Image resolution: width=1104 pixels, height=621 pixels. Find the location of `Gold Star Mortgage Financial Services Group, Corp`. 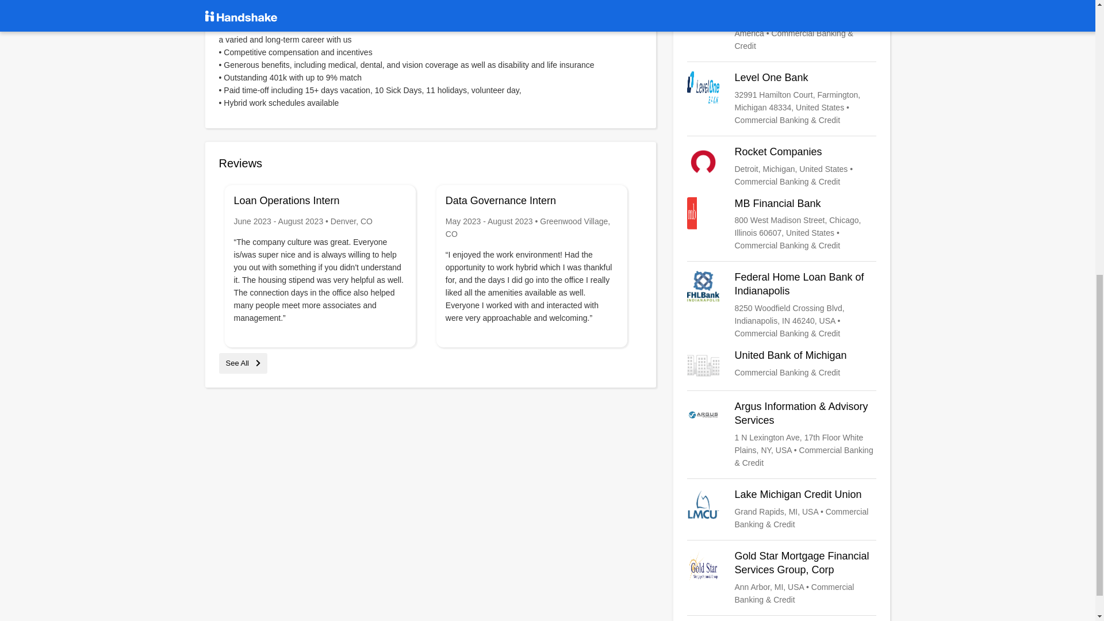

Gold Star Mortgage Financial Services Group, Corp is located at coordinates (781, 577).